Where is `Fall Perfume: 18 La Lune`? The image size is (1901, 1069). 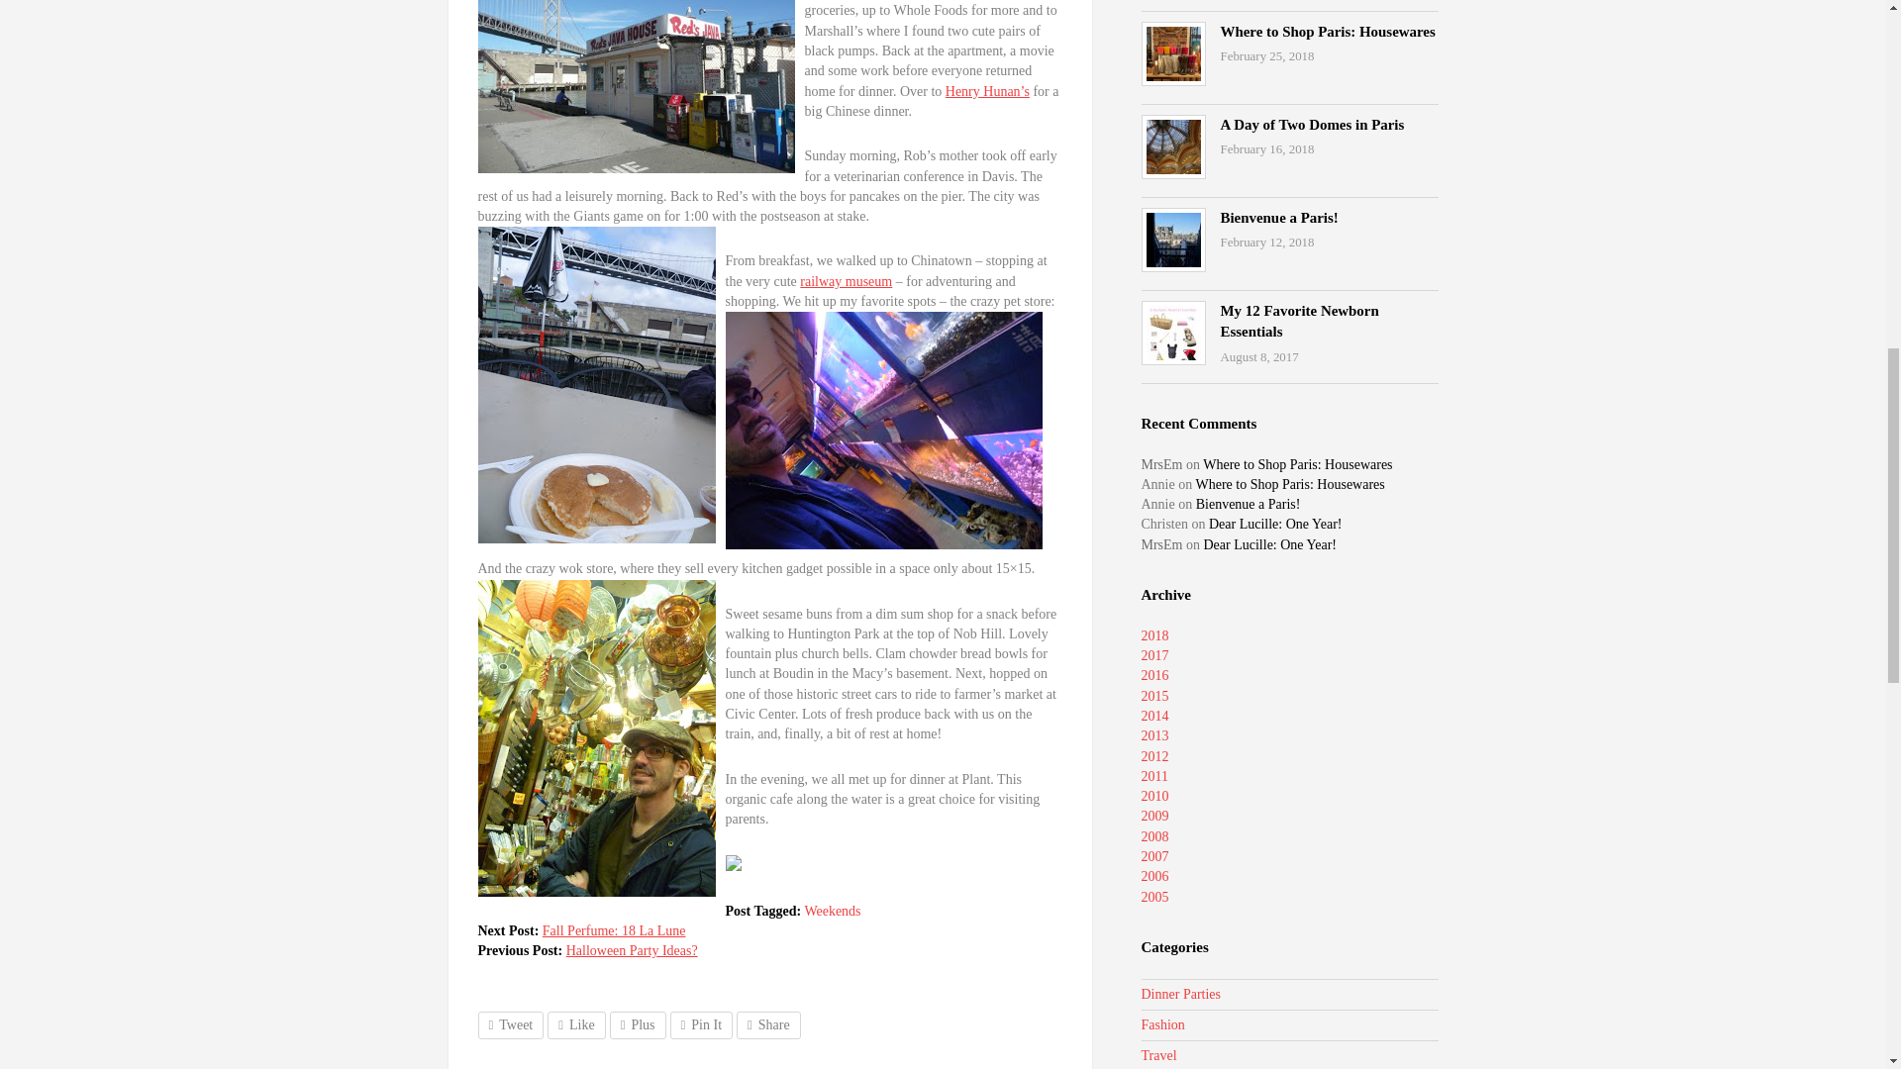
Fall Perfume: 18 La Lune is located at coordinates (614, 930).